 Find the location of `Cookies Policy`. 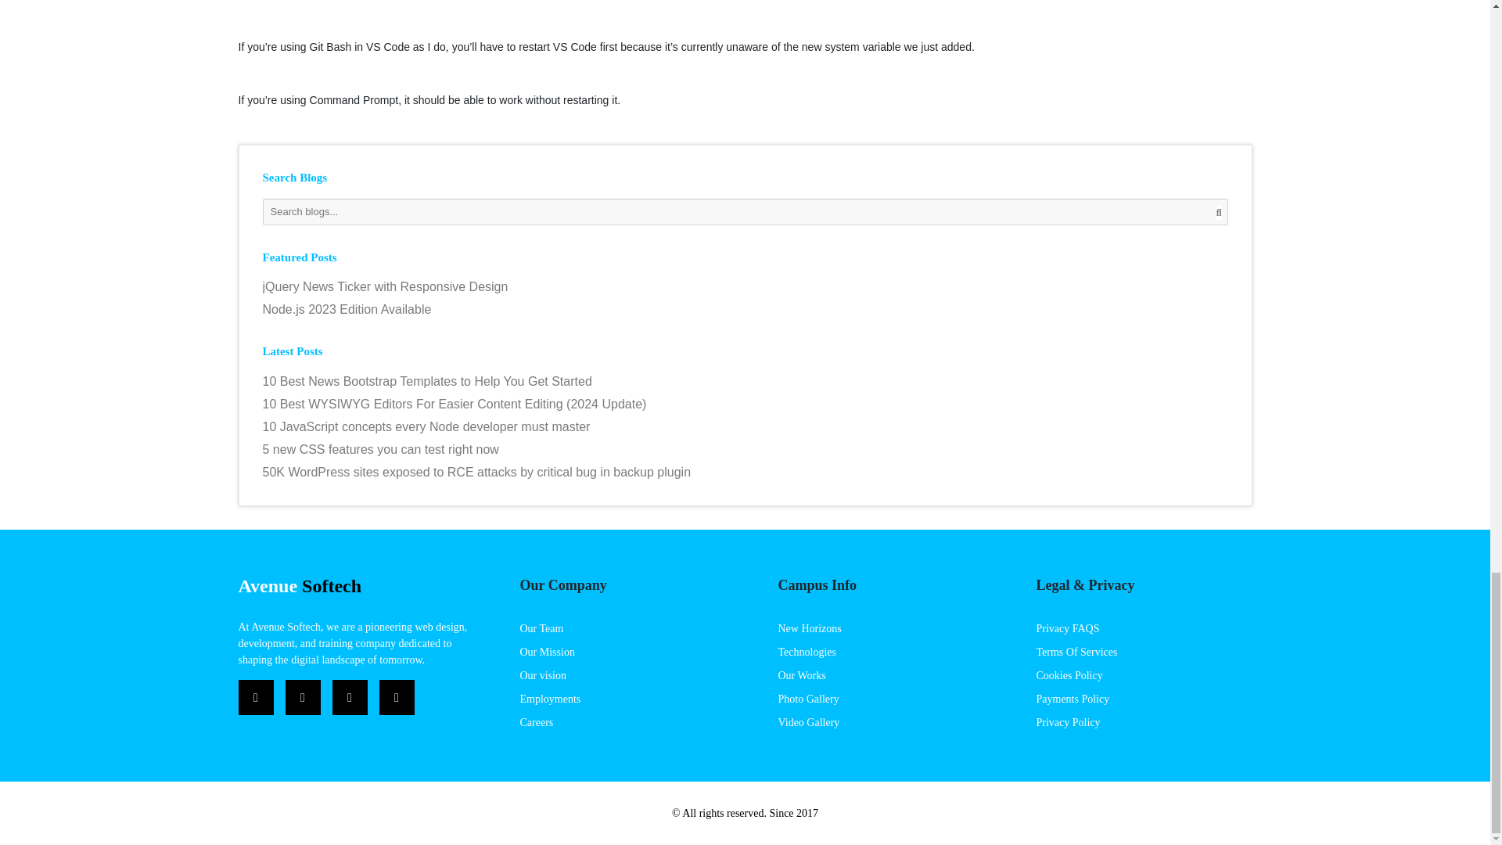

Cookies Policy is located at coordinates (1069, 675).